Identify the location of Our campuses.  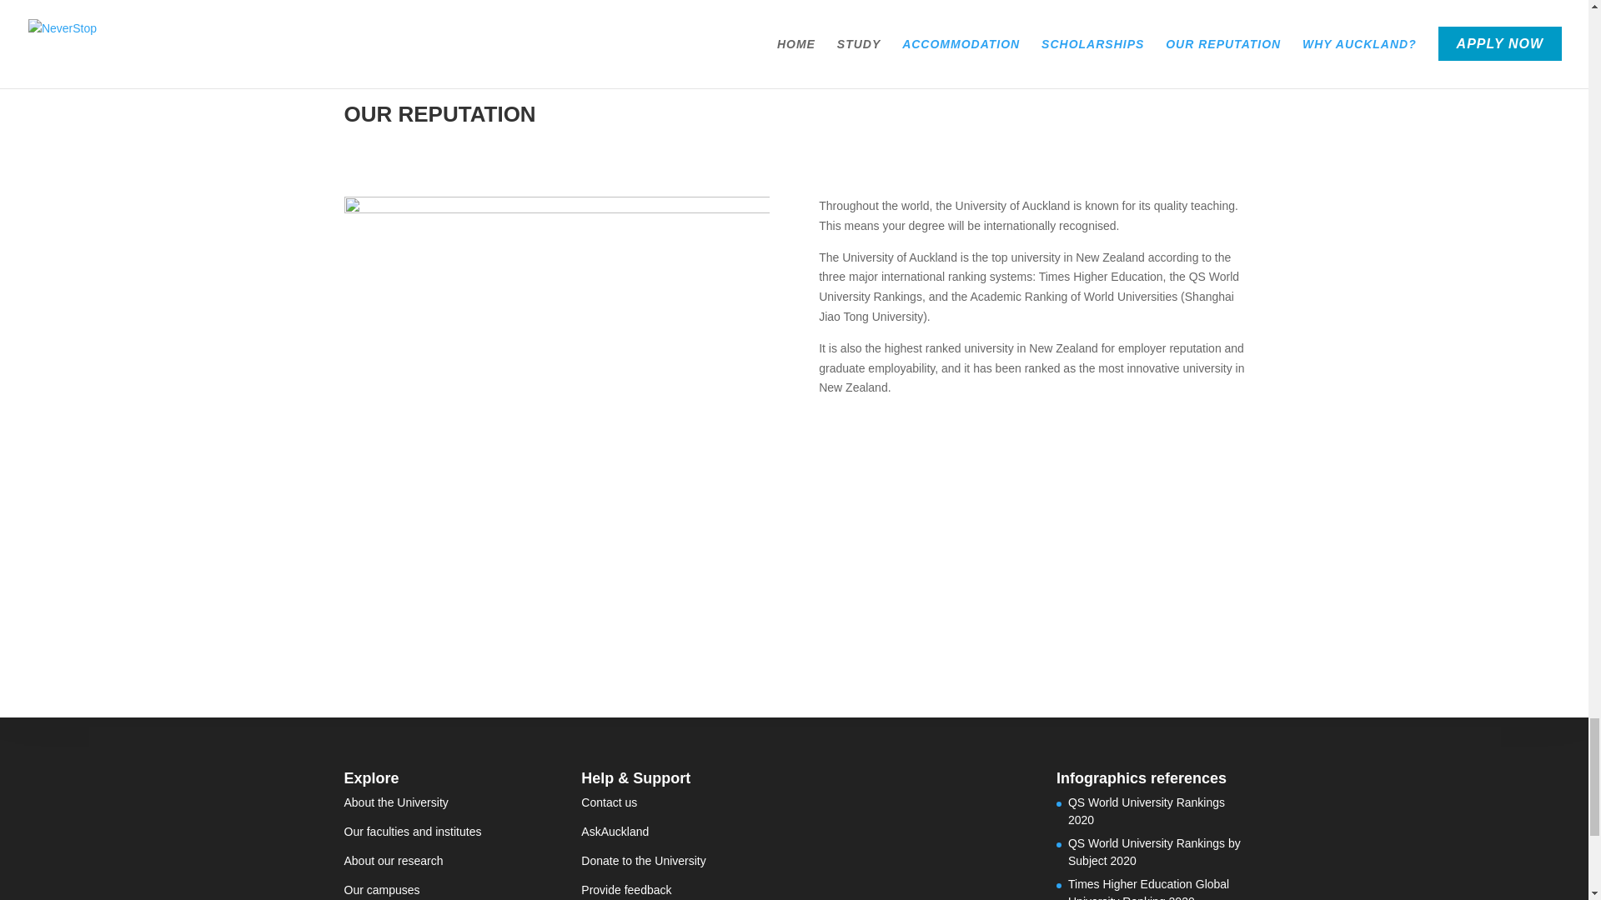
(382, 889).